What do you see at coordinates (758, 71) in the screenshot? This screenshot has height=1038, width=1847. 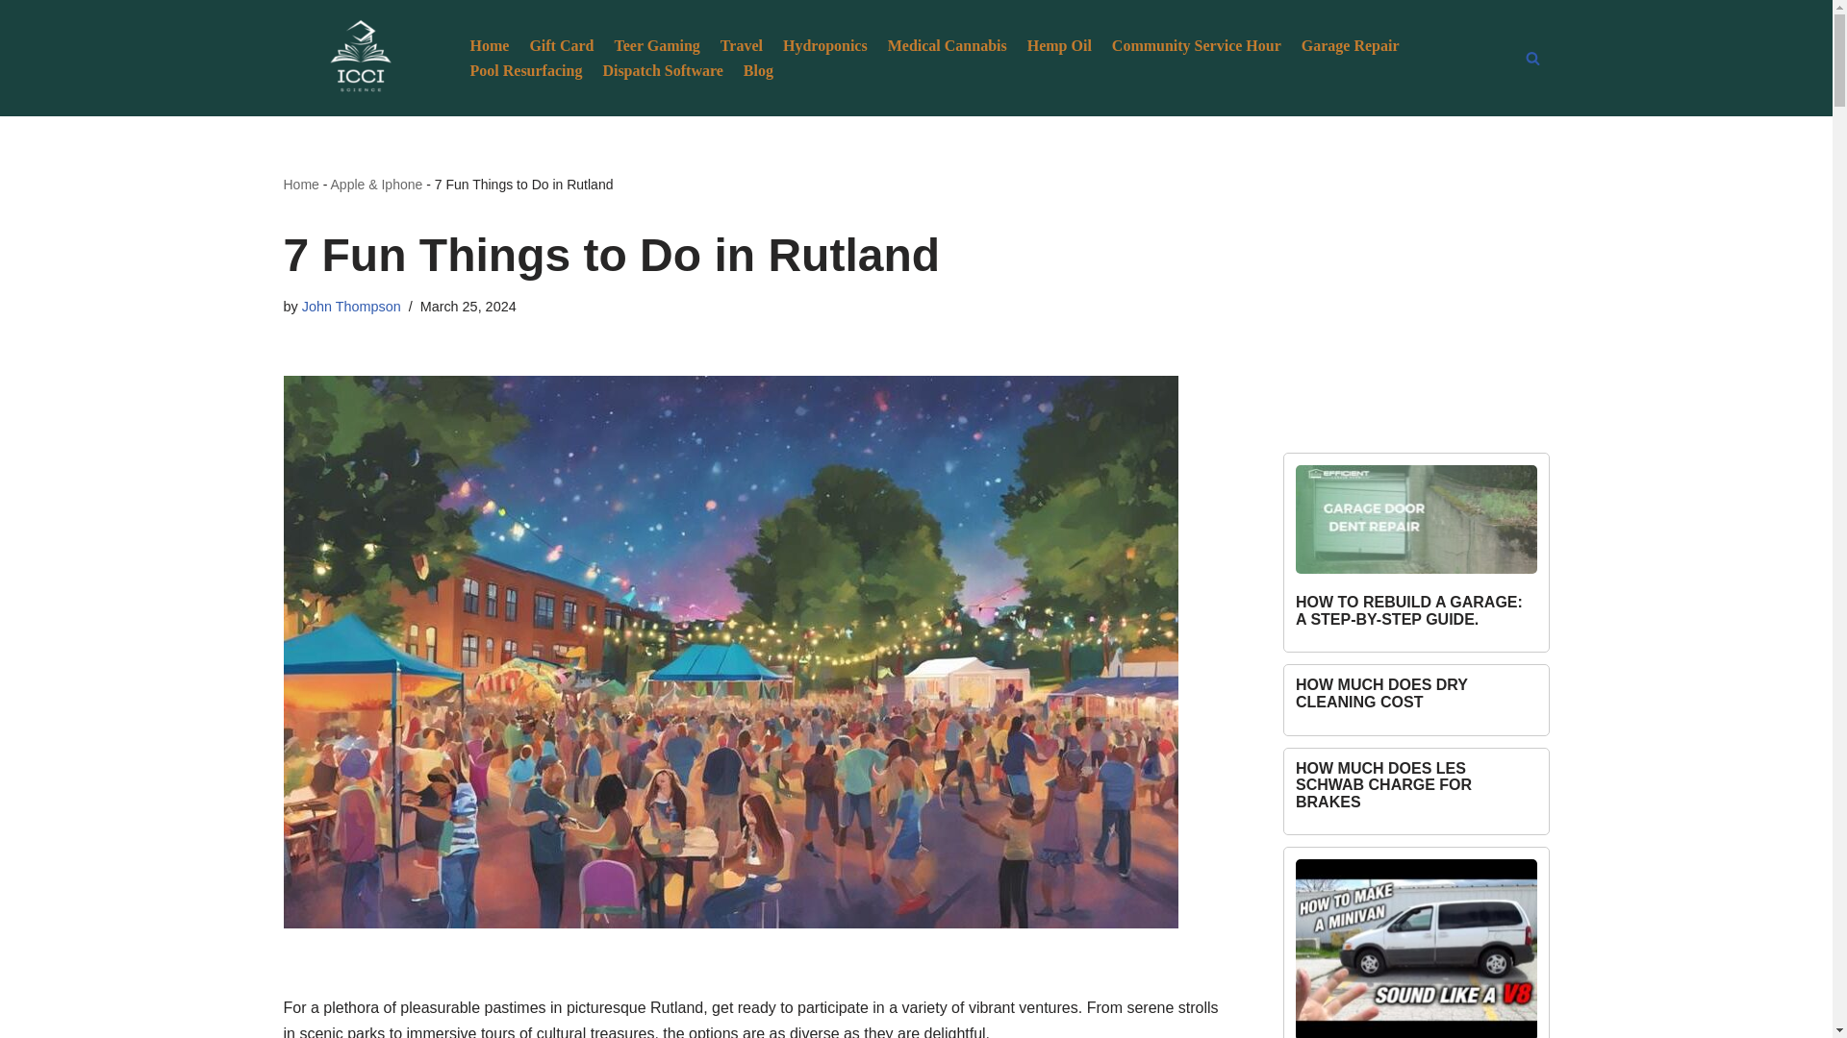 I see `Blog` at bounding box center [758, 71].